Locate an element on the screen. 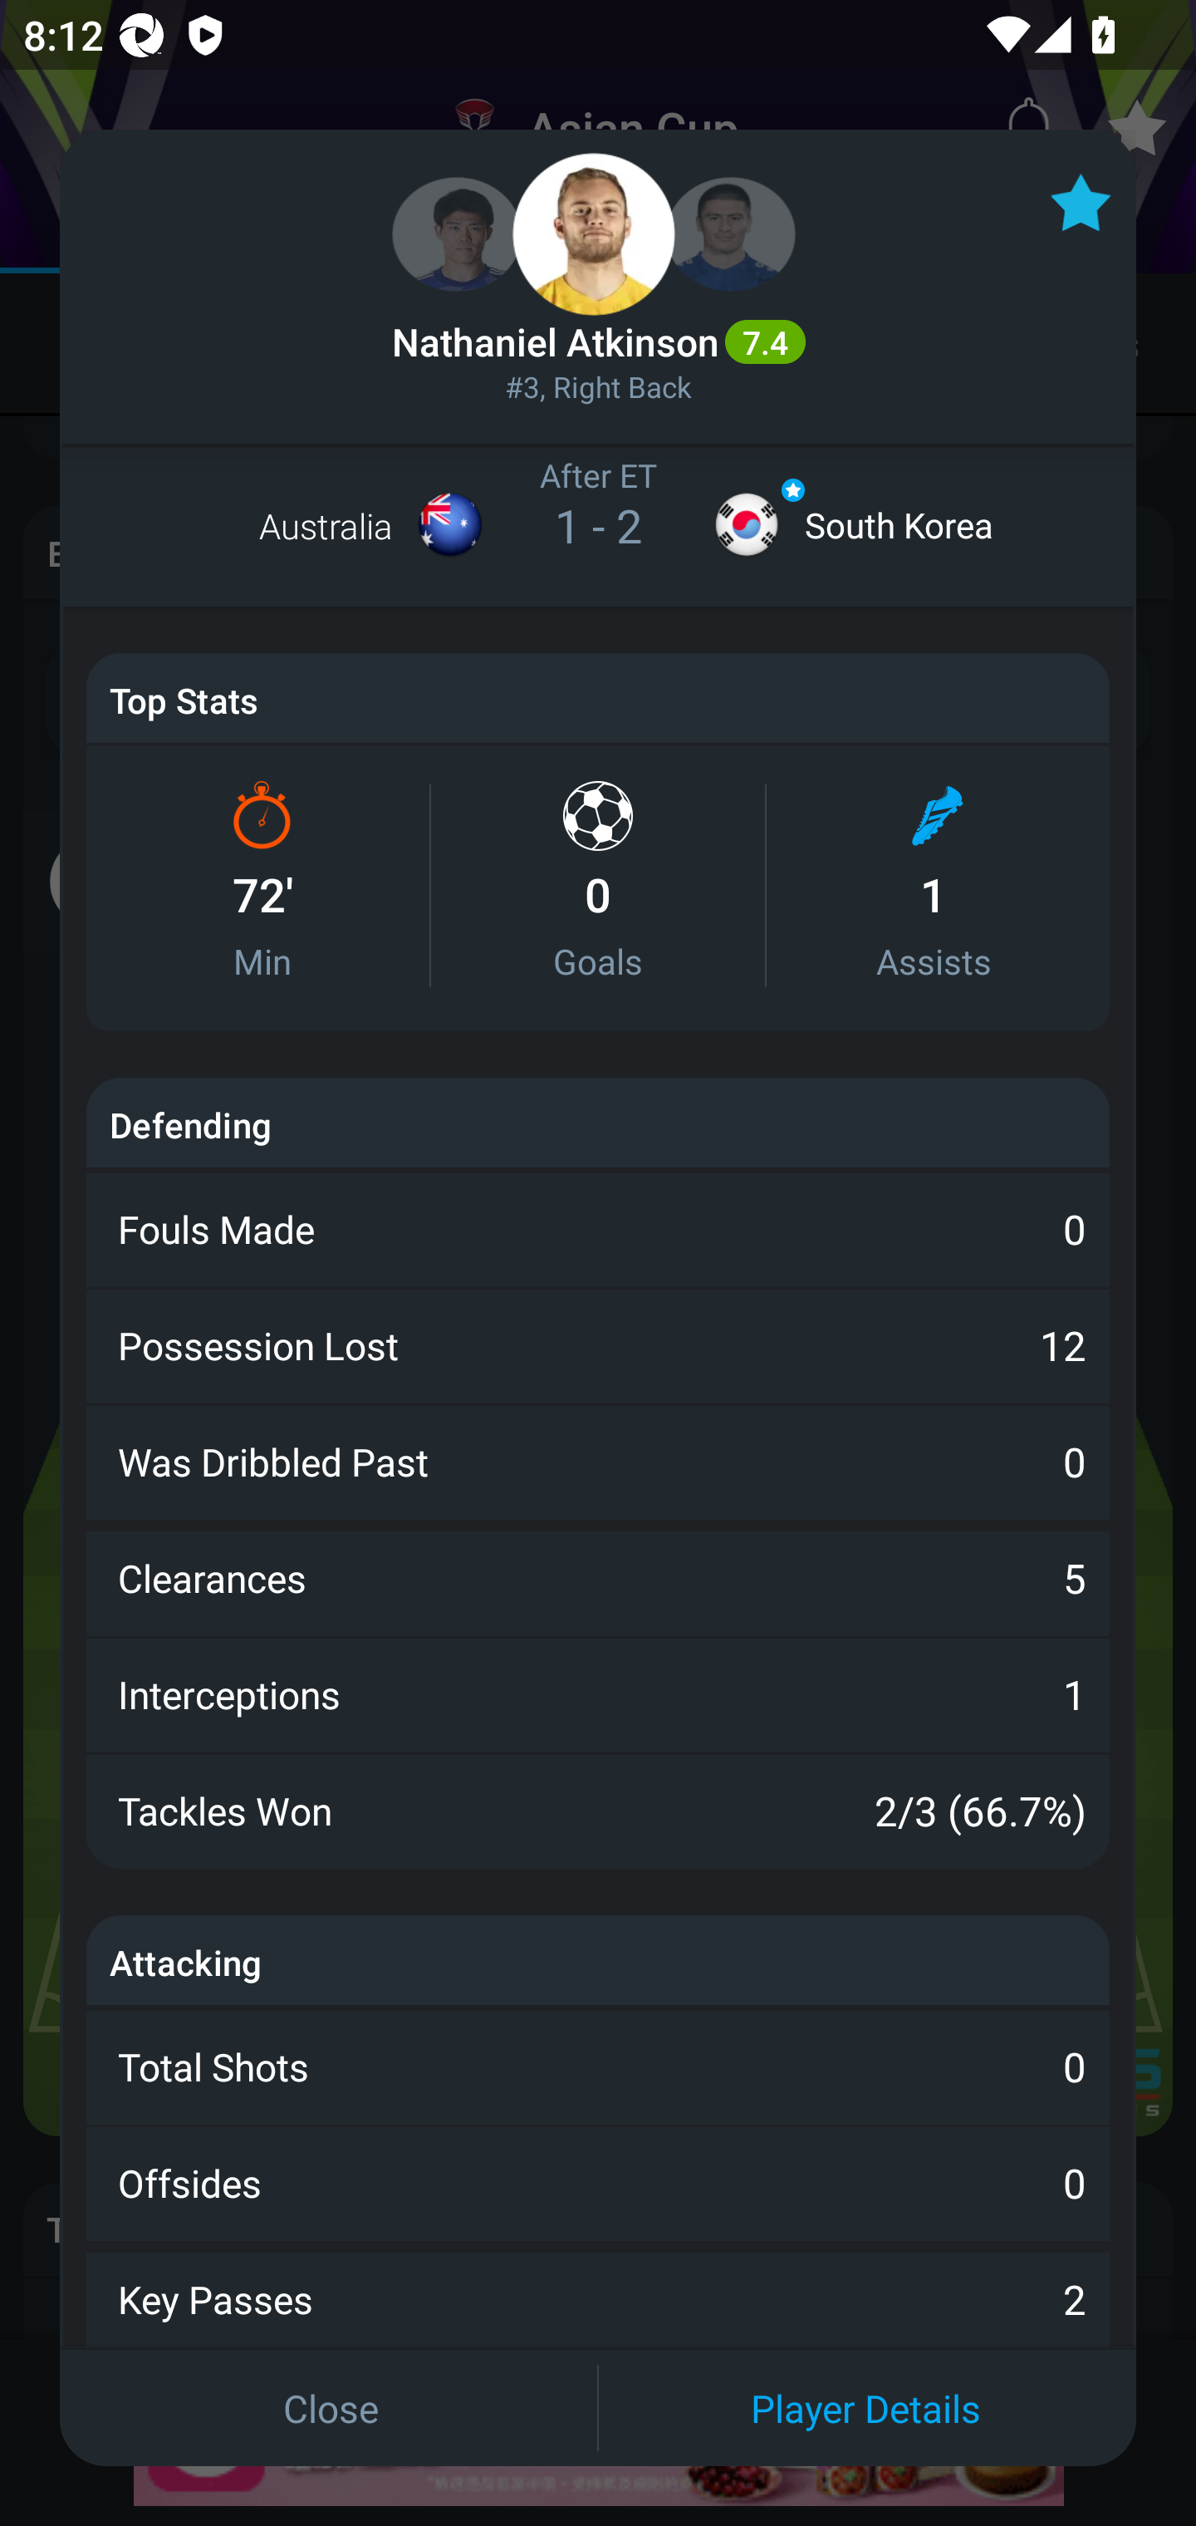 This screenshot has height=2526, width=1196. Attacking is located at coordinates (186, 1963).